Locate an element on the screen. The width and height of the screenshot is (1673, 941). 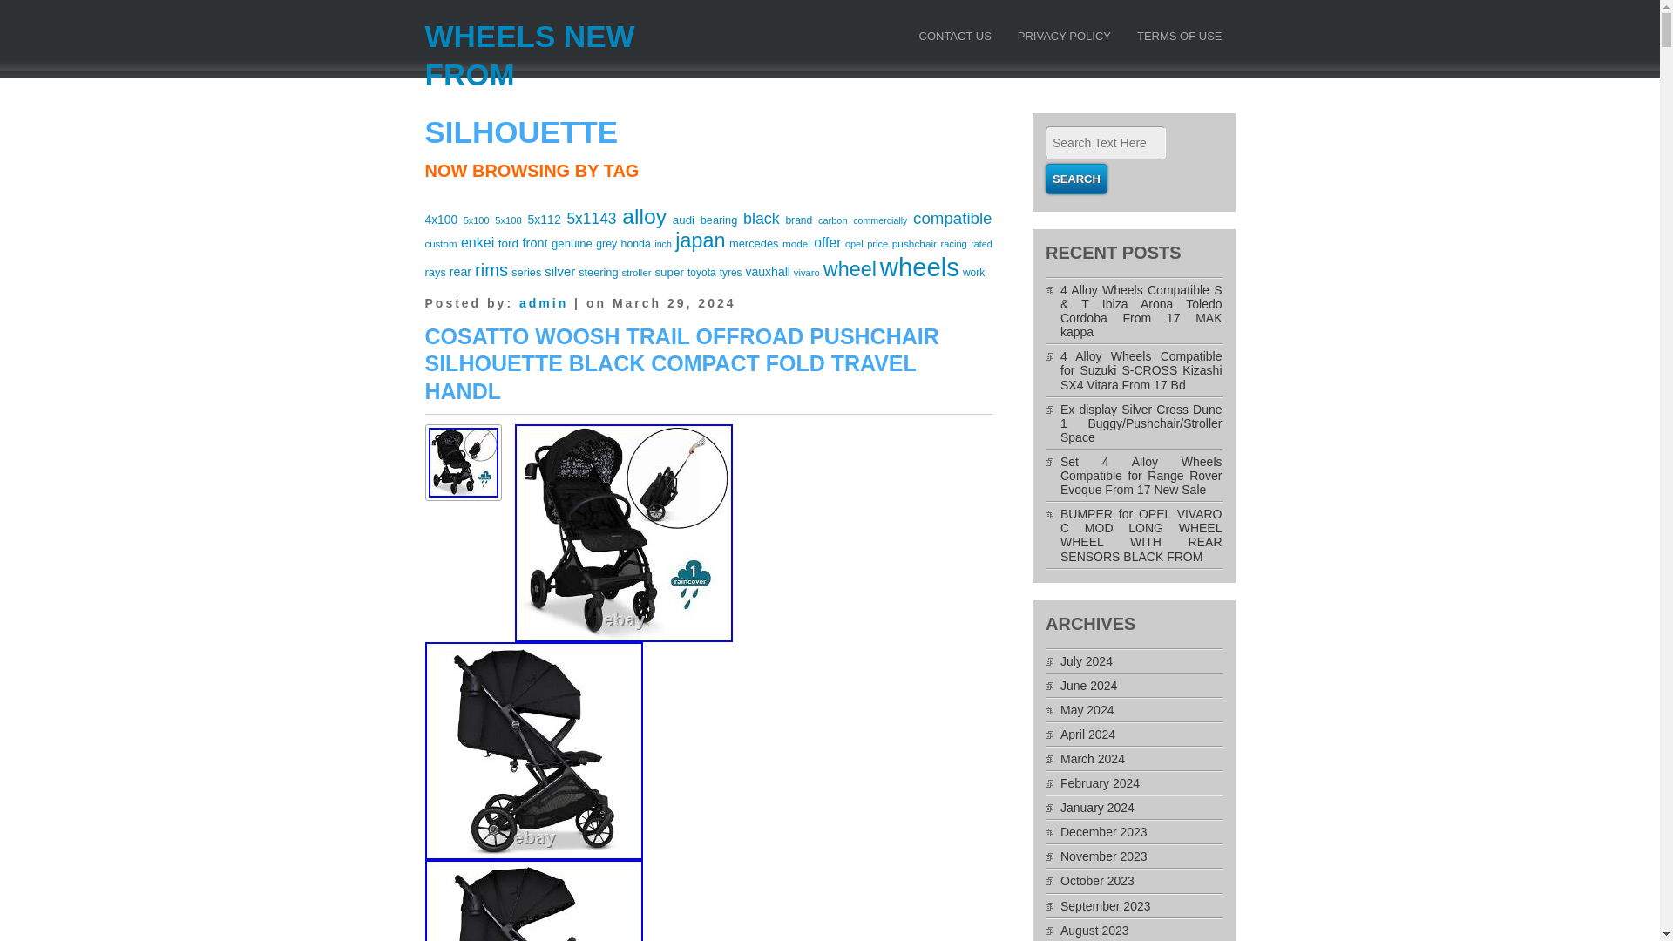
grey is located at coordinates (606, 244).